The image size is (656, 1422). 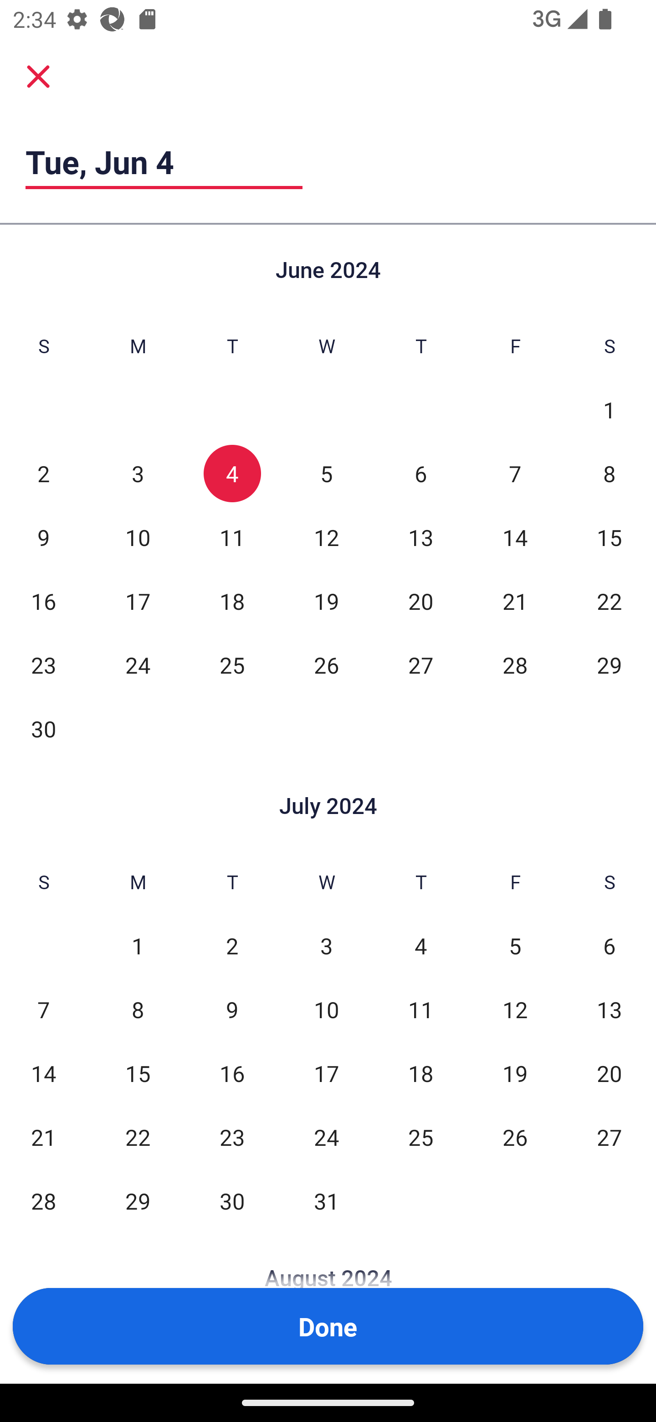 I want to click on 9 Tue, Jul 9, Not Selected, so click(x=232, y=1009).